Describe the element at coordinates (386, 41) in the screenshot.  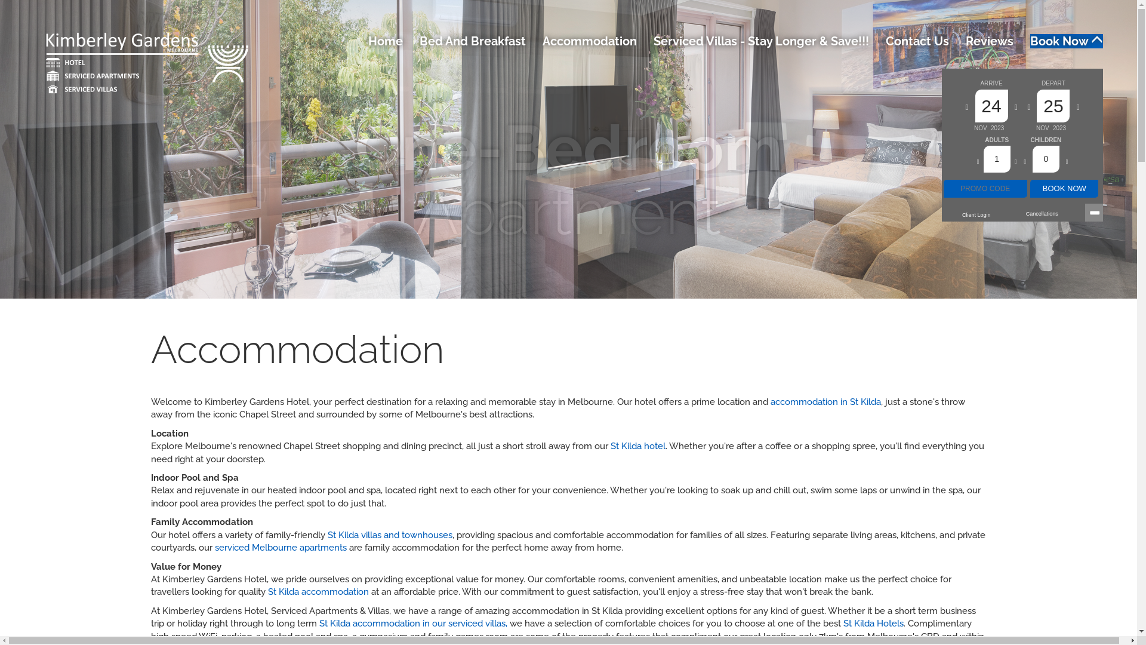
I see `Home` at that location.